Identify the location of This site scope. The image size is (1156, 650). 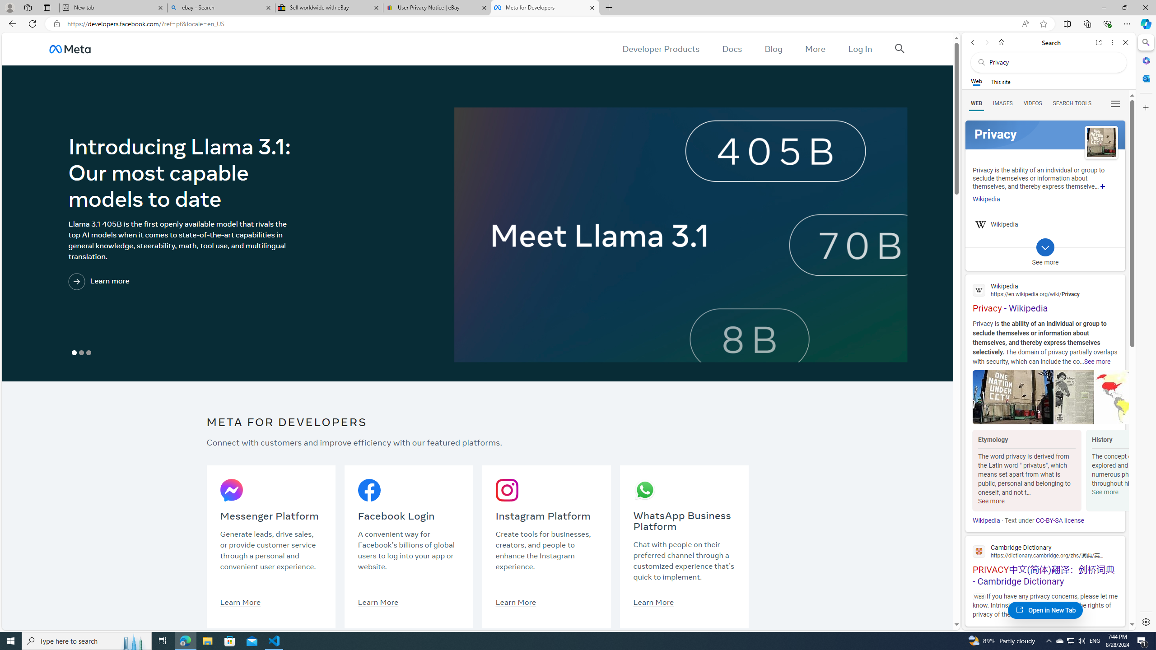
(1000, 81).